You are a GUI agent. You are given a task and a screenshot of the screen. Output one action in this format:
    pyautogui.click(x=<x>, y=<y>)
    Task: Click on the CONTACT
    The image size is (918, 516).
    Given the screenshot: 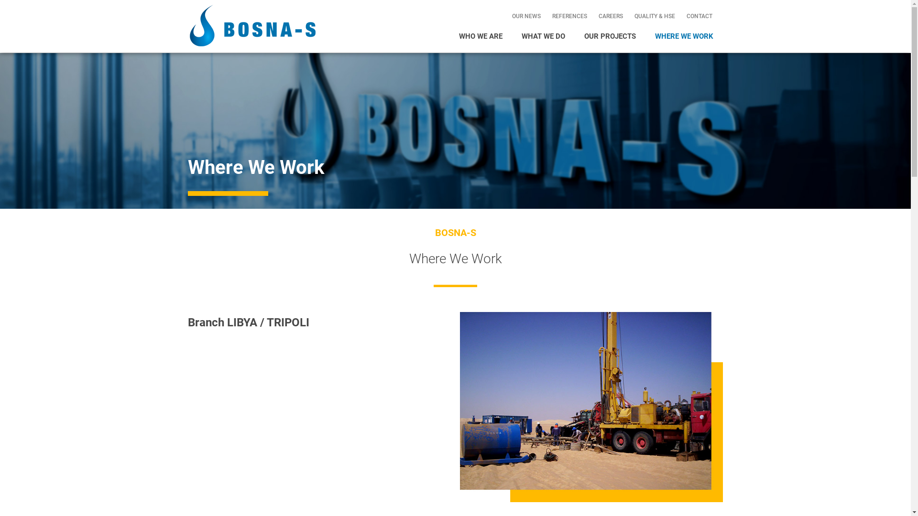 What is the action you would take?
    pyautogui.click(x=699, y=16)
    